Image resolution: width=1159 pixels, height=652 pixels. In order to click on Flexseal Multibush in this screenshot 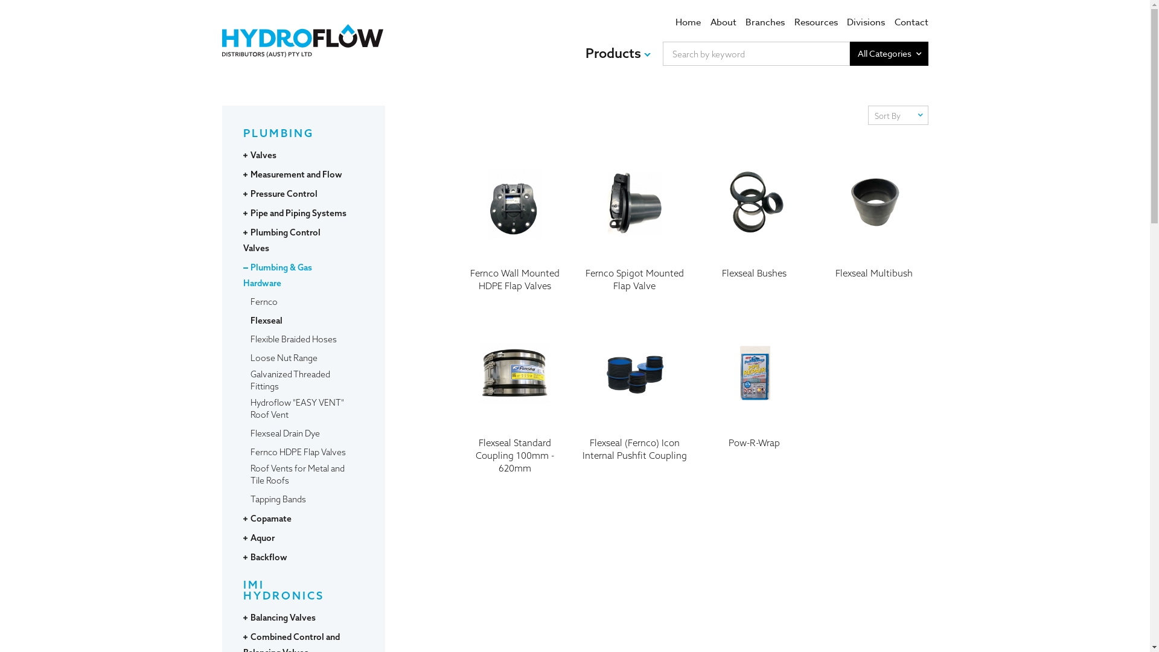, I will do `click(874, 223)`.